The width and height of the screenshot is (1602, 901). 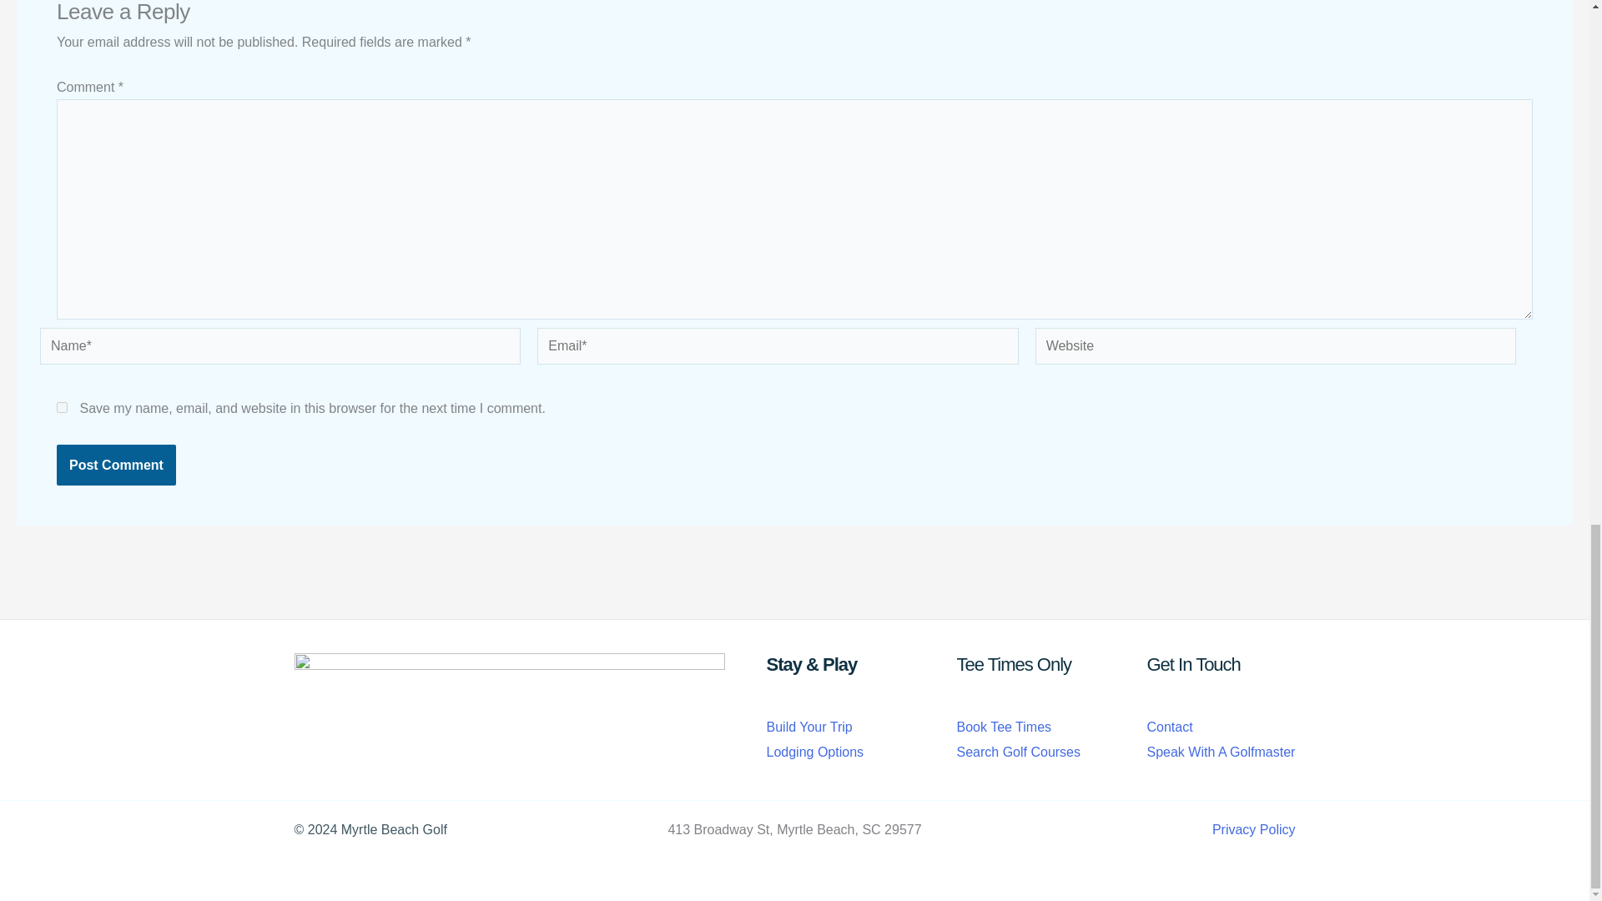 I want to click on Contact, so click(x=1169, y=727).